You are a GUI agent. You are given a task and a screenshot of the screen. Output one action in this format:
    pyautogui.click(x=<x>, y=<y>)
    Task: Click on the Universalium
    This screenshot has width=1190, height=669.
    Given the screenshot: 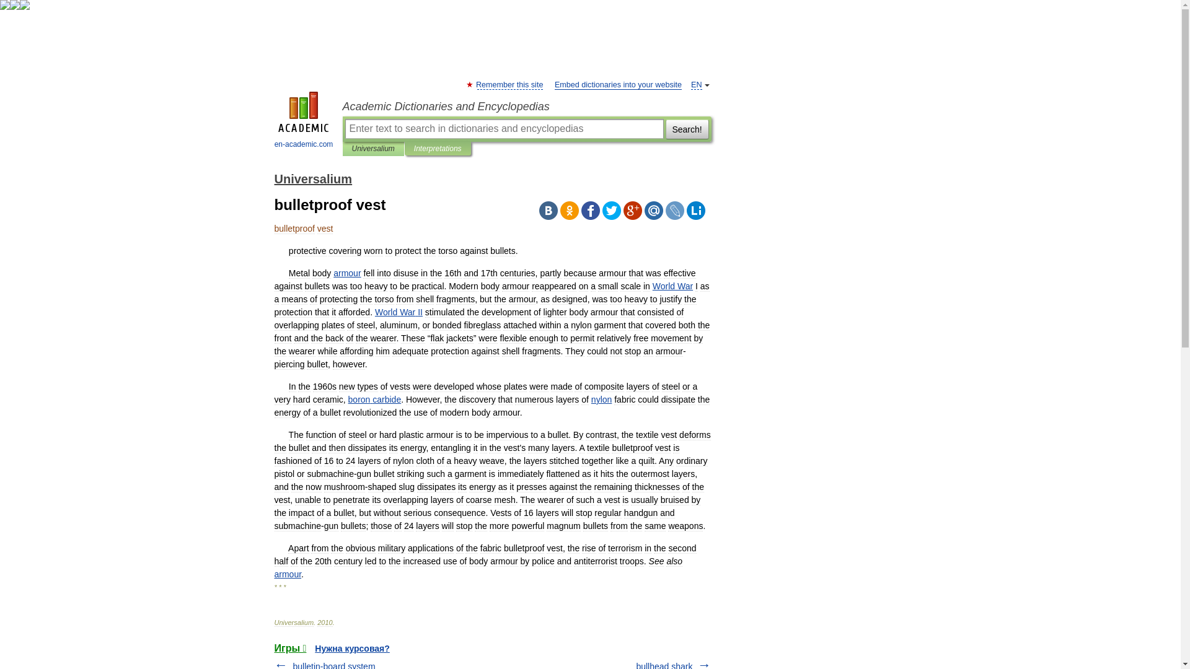 What is the action you would take?
    pyautogui.click(x=373, y=149)
    